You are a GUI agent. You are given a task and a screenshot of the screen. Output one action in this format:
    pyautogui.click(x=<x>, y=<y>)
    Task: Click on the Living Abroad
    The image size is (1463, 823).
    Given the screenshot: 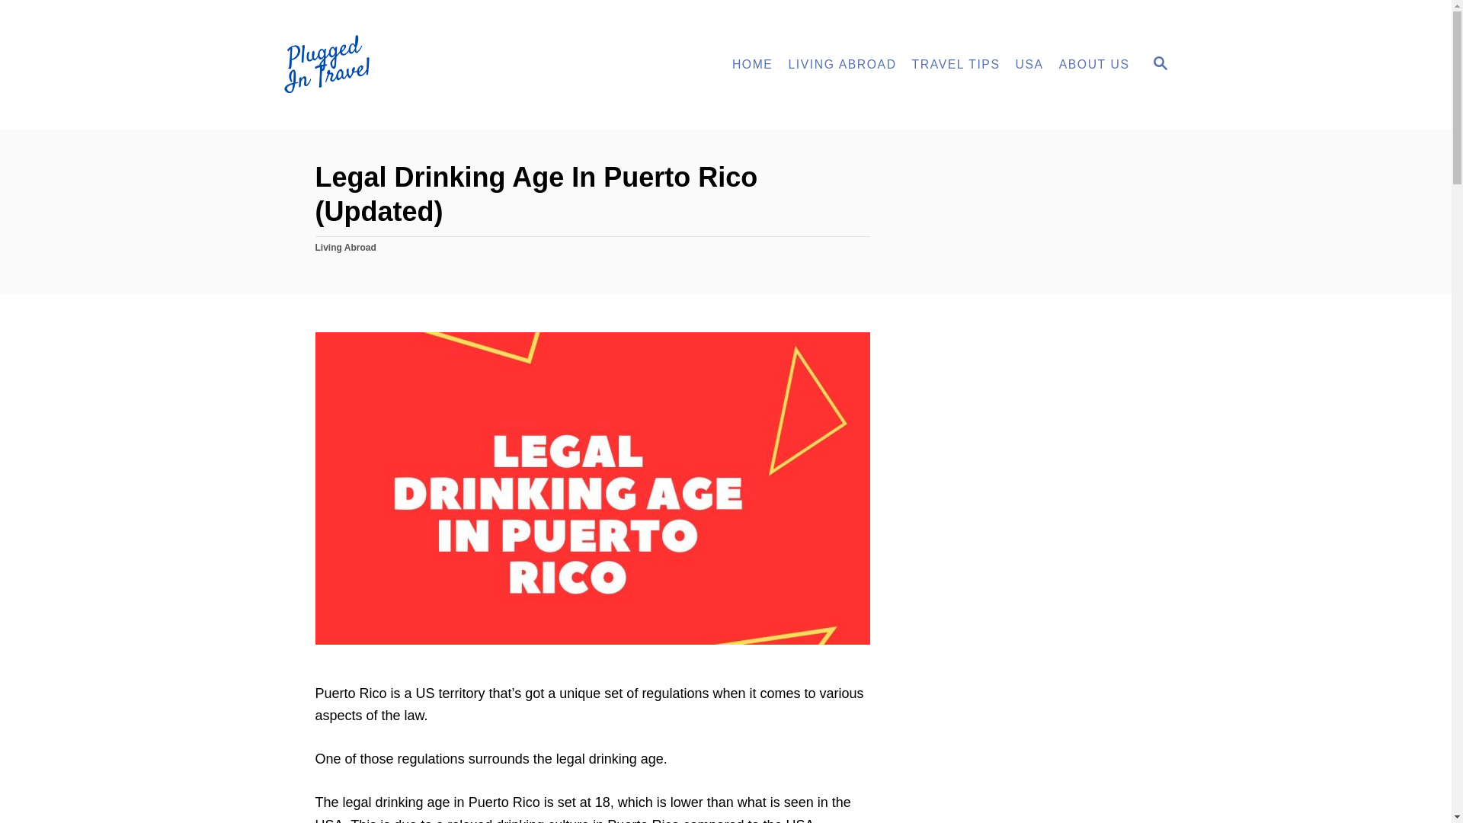 What is the action you would take?
    pyautogui.click(x=346, y=247)
    